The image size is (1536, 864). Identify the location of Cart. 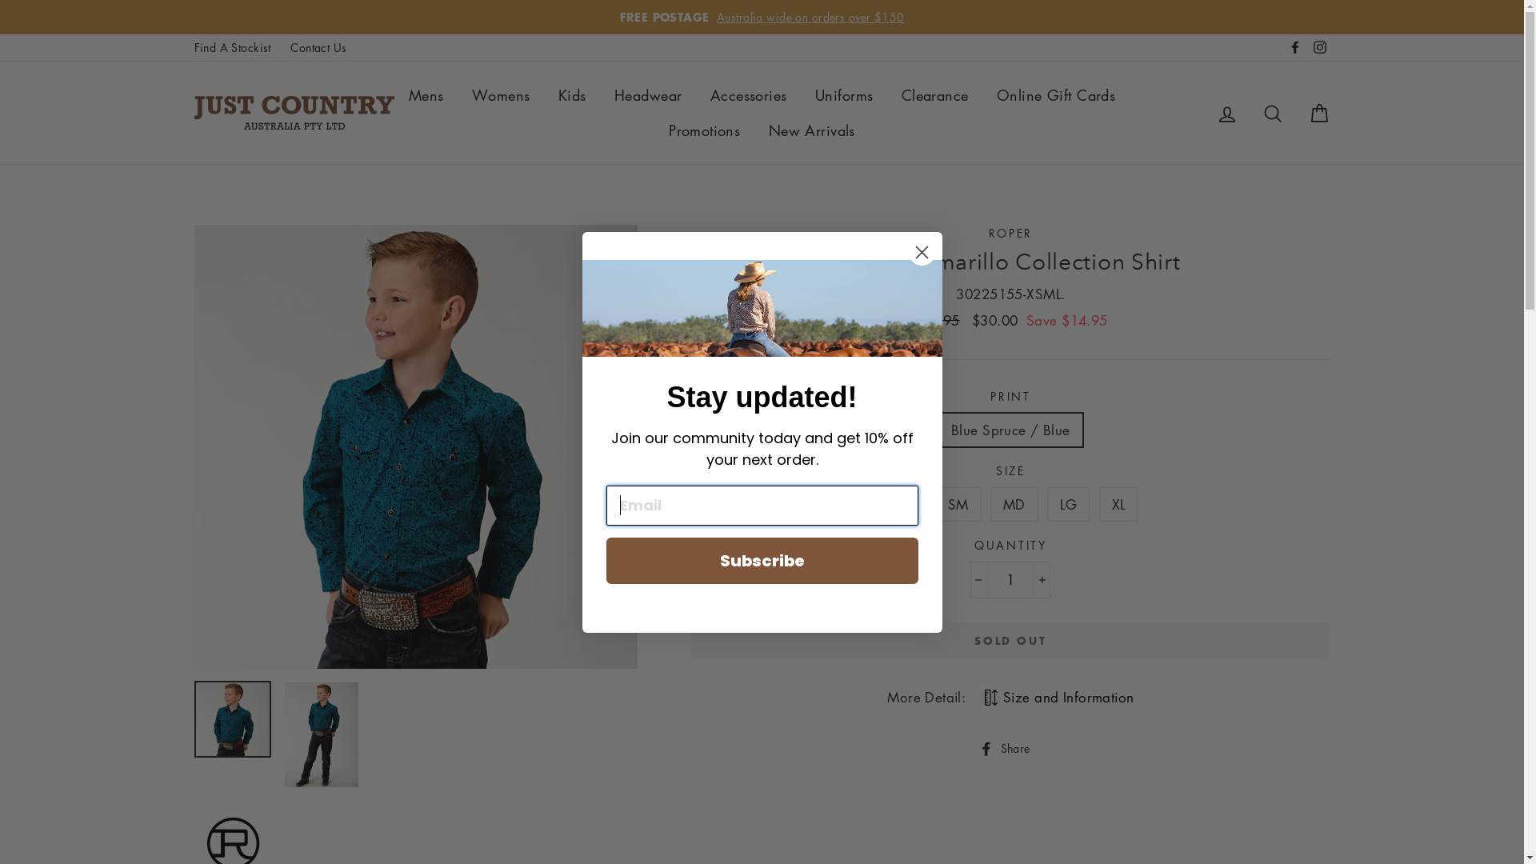
(1318, 112).